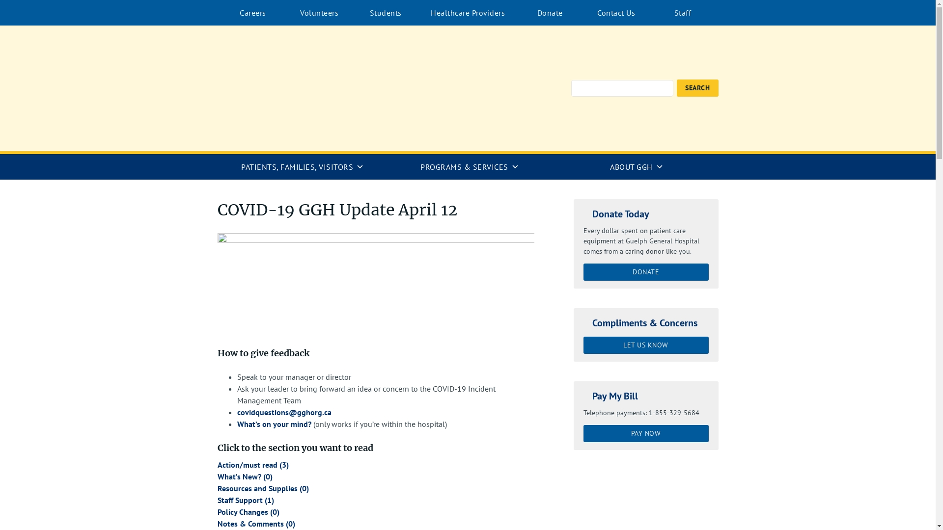 The image size is (943, 530). Describe the element at coordinates (301, 167) in the screenshot. I see `PATIENTS, FAMILIES, VISITORS` at that location.